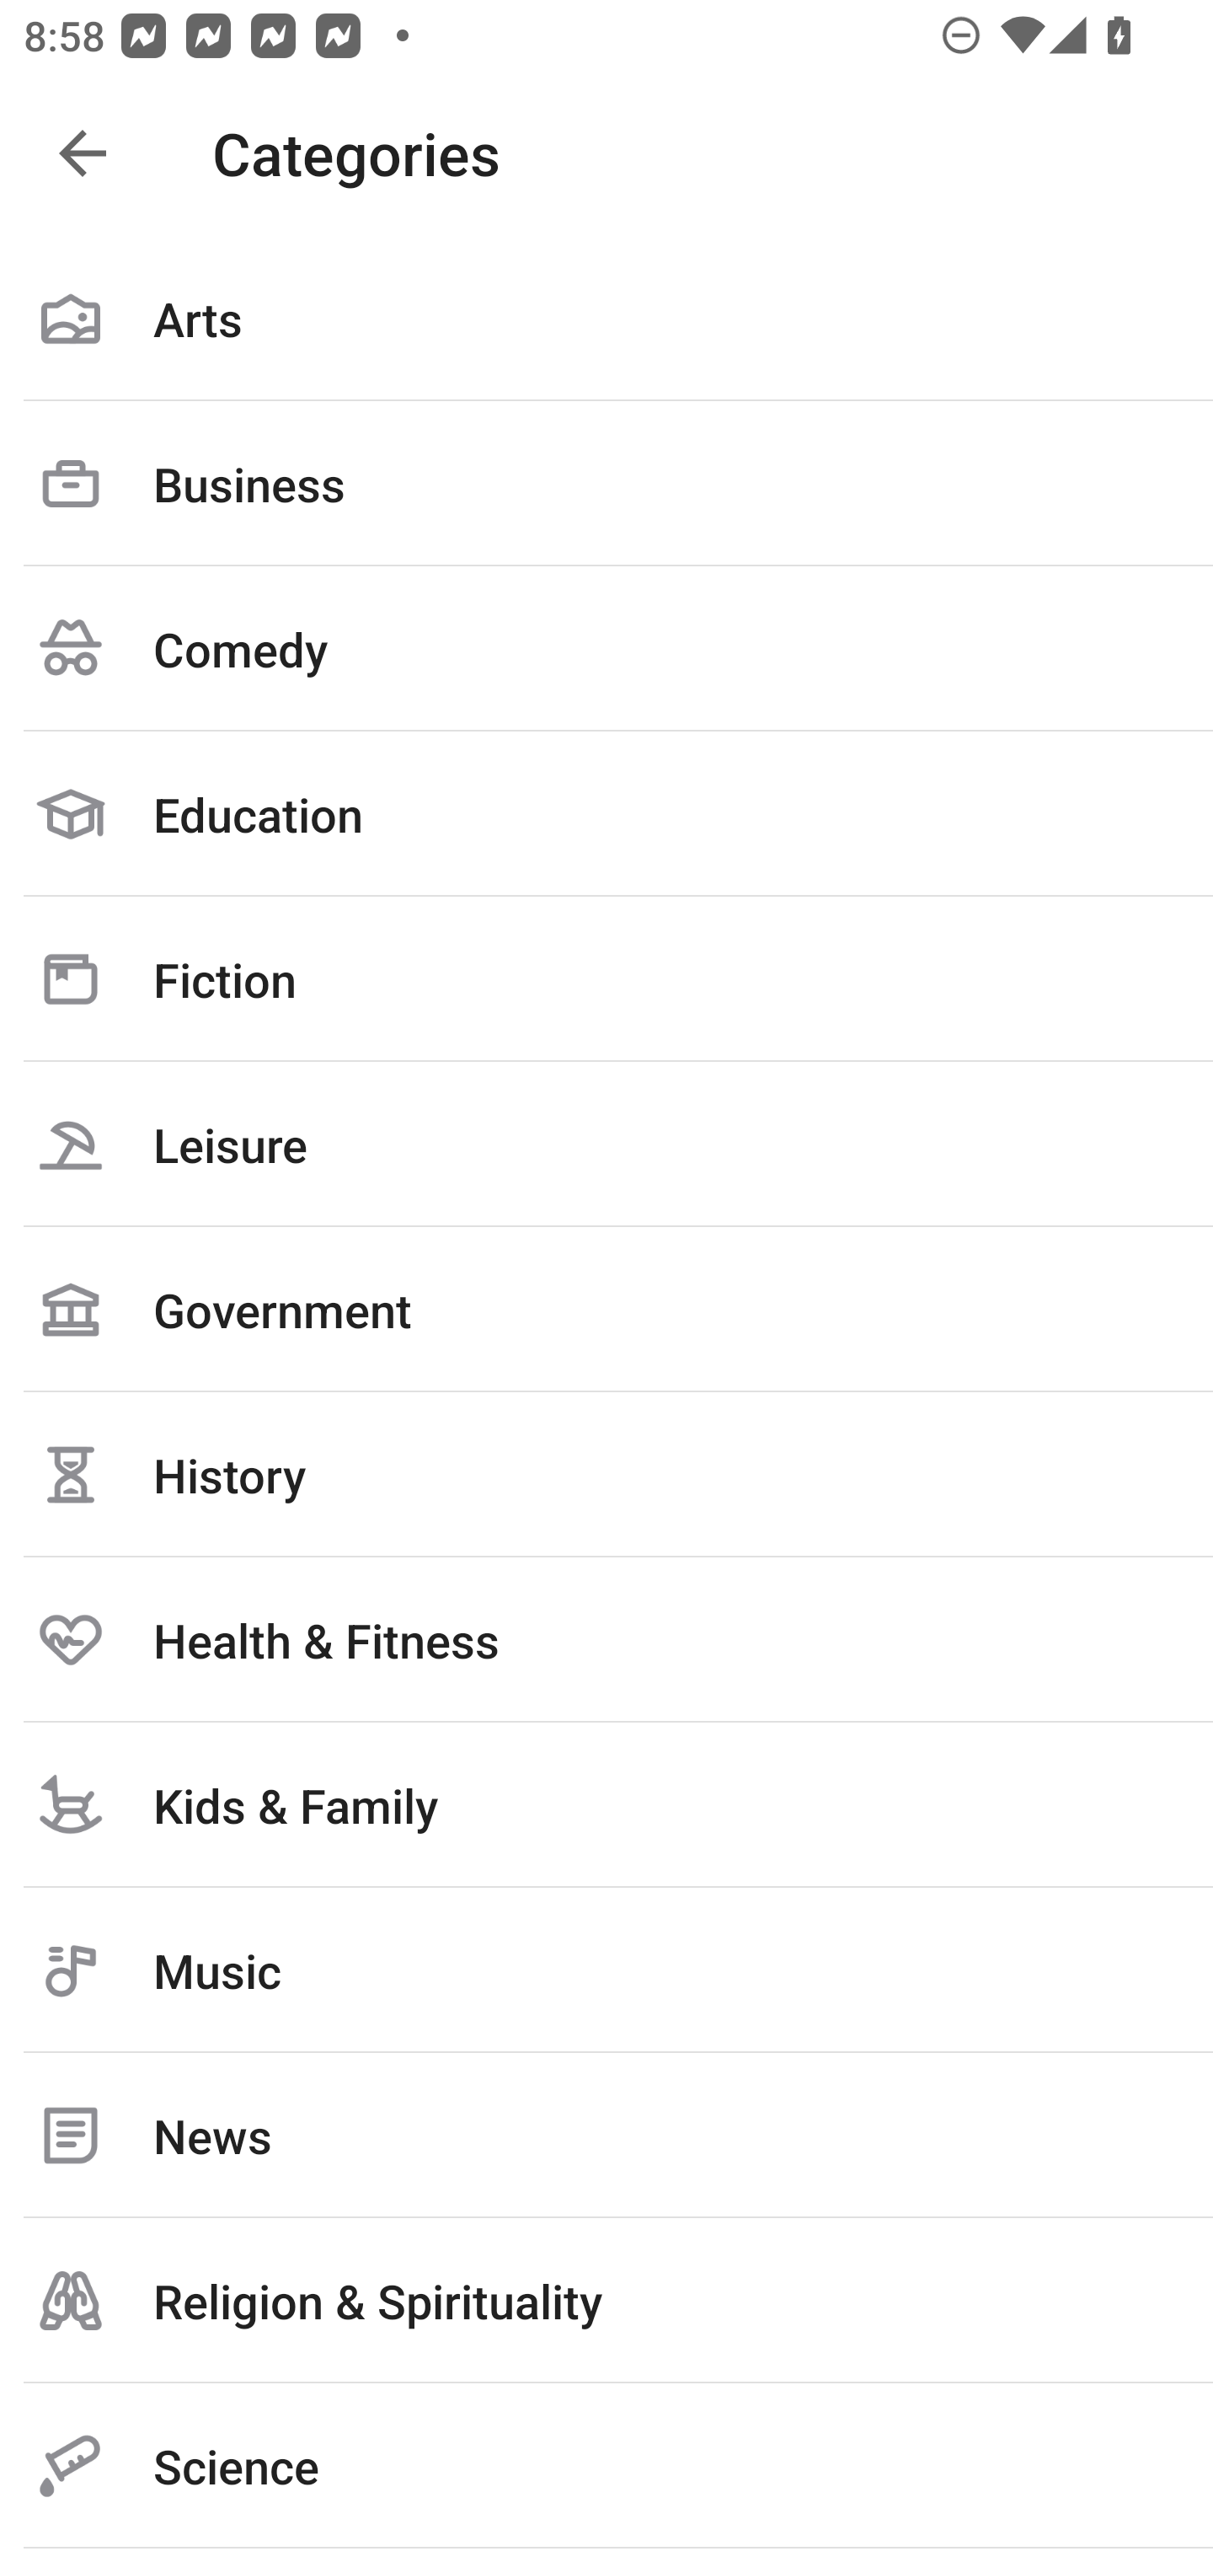 This screenshot has width=1213, height=2562. Describe the element at coordinates (606, 1970) in the screenshot. I see `Music` at that location.